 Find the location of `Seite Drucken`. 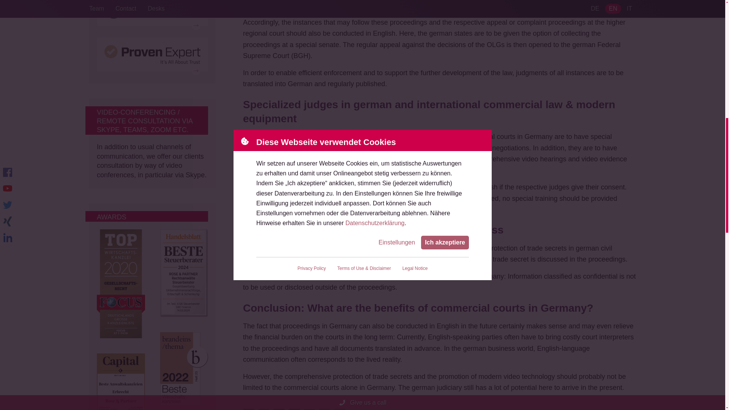

Seite Drucken is located at coordinates (339, 409).